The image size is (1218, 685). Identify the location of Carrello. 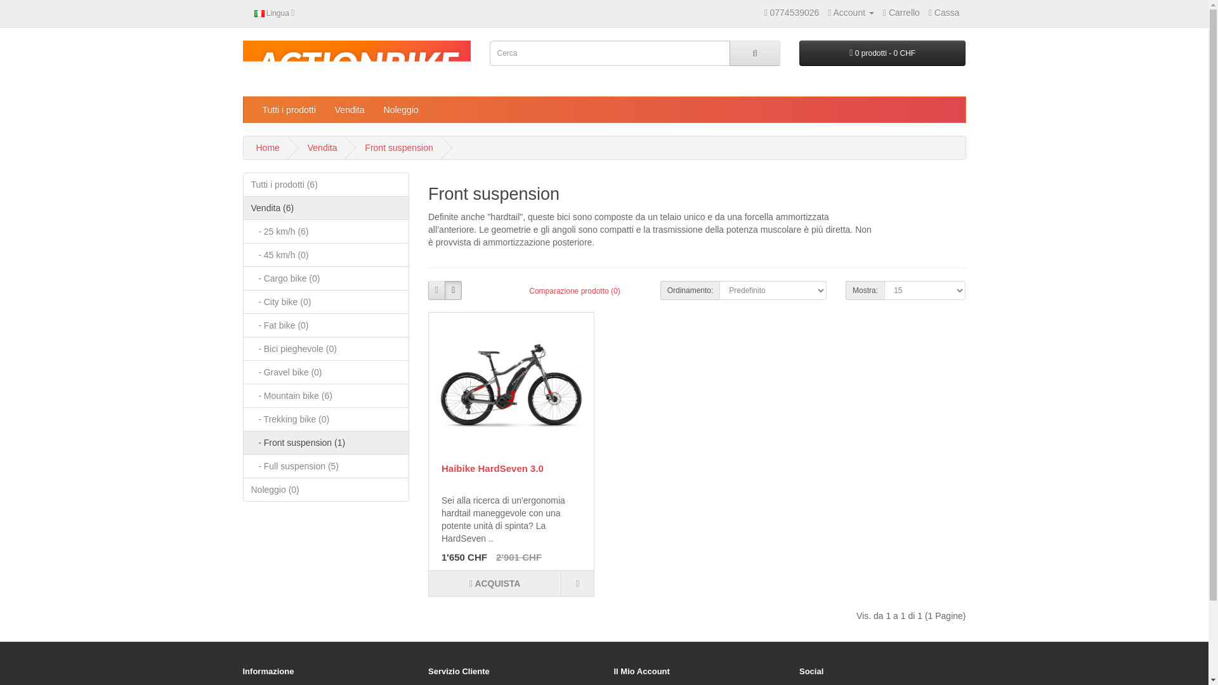
(901, 13).